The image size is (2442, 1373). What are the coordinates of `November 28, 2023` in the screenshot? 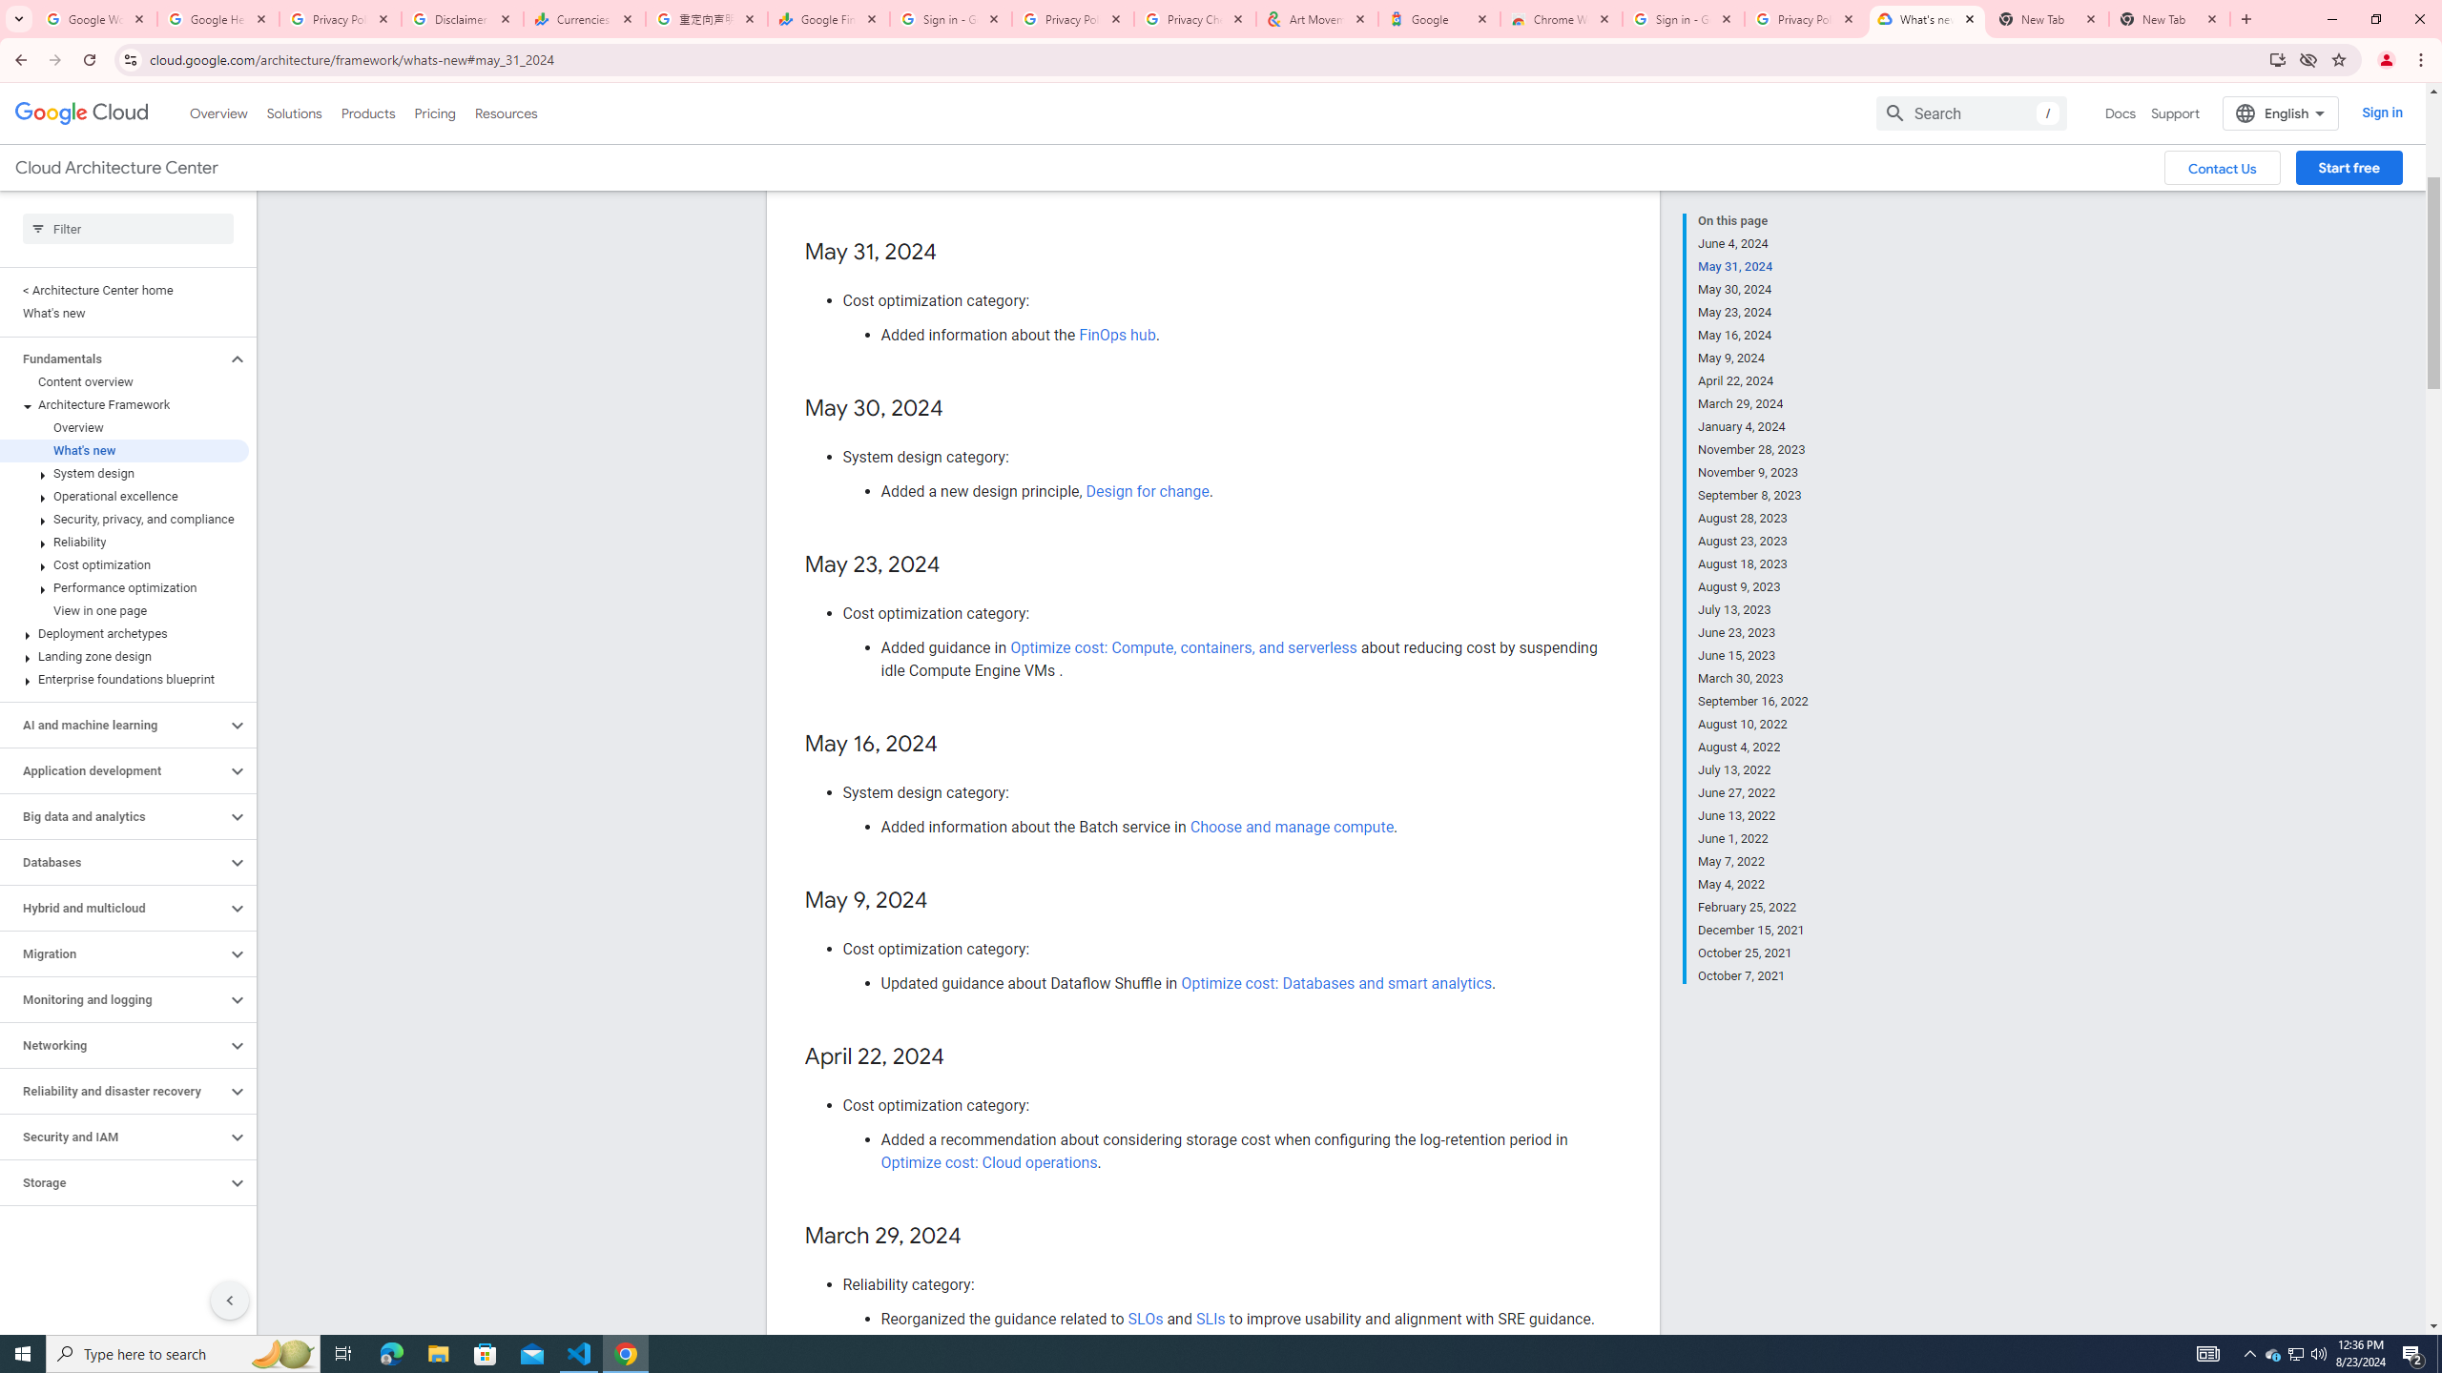 It's located at (1753, 449).